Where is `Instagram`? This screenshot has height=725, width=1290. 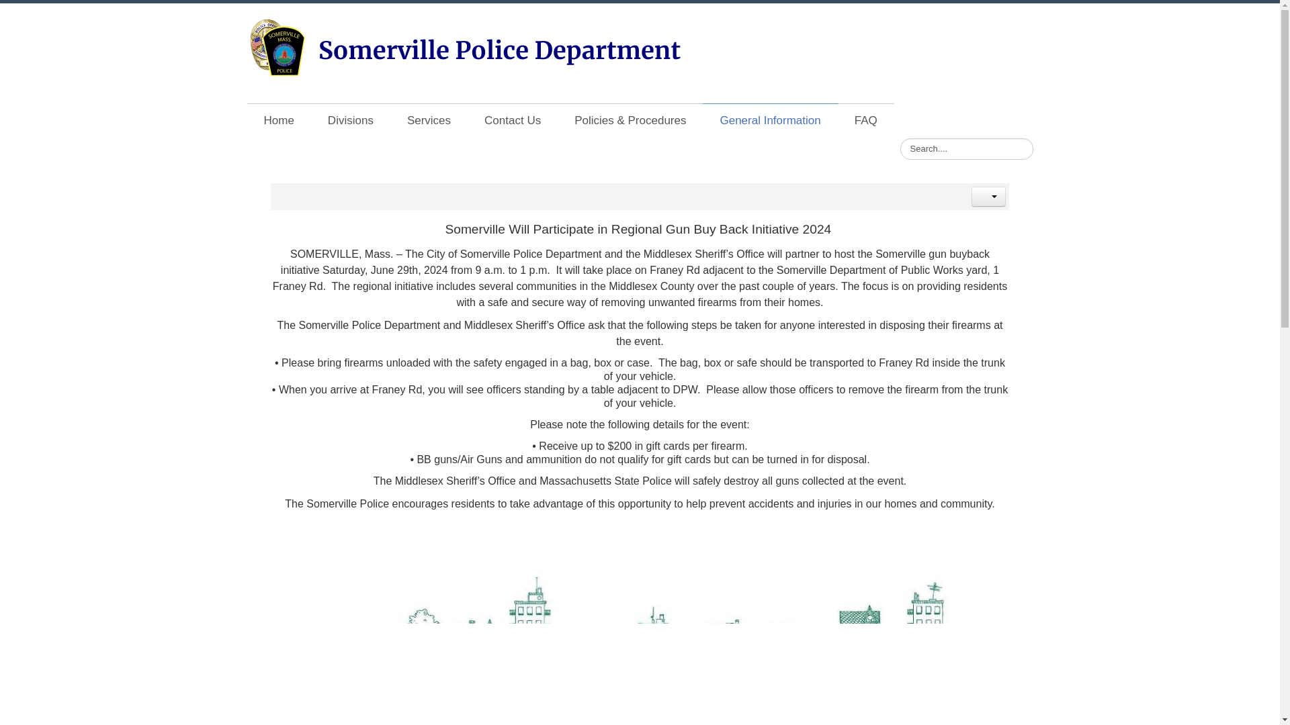 Instagram is located at coordinates (1022, 34).